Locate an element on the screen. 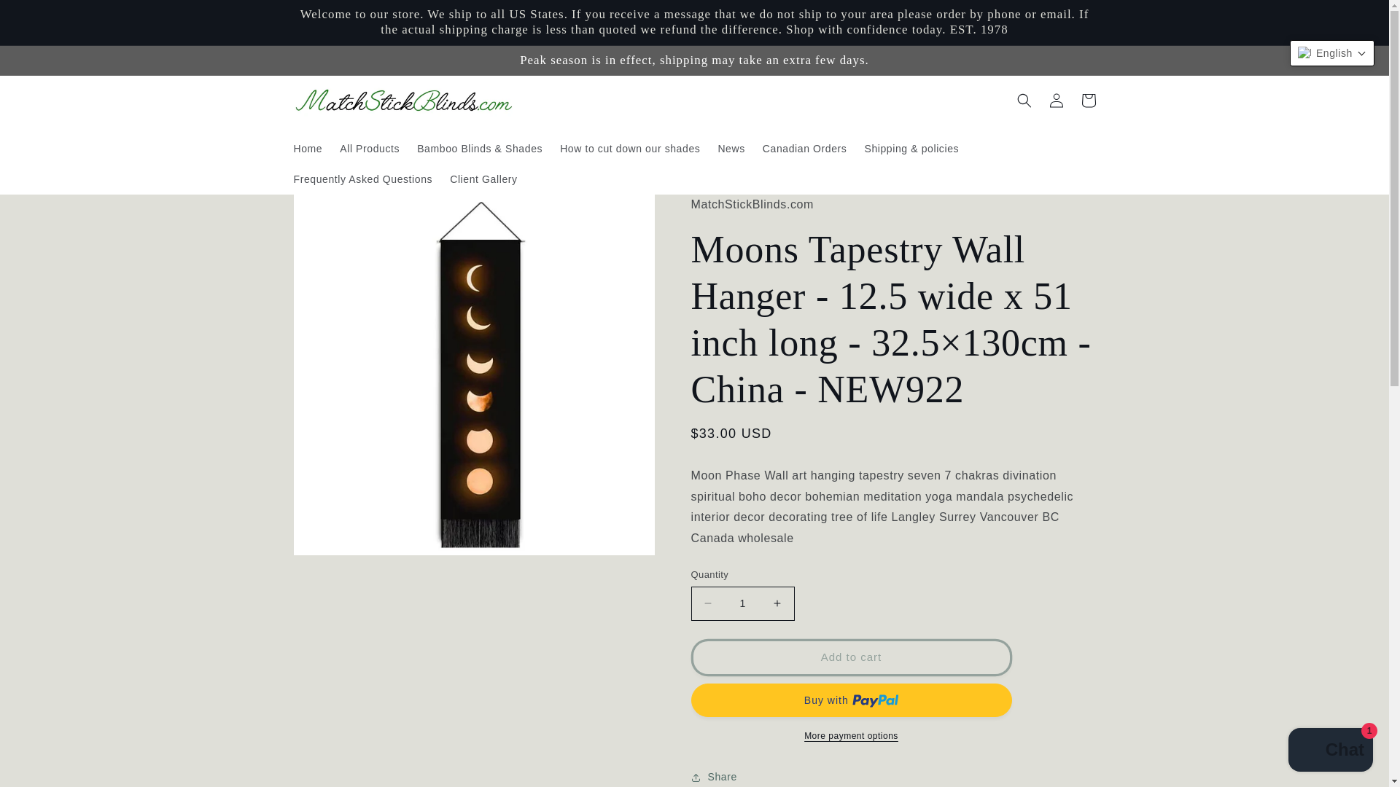  Client Gallery is located at coordinates (483, 179).